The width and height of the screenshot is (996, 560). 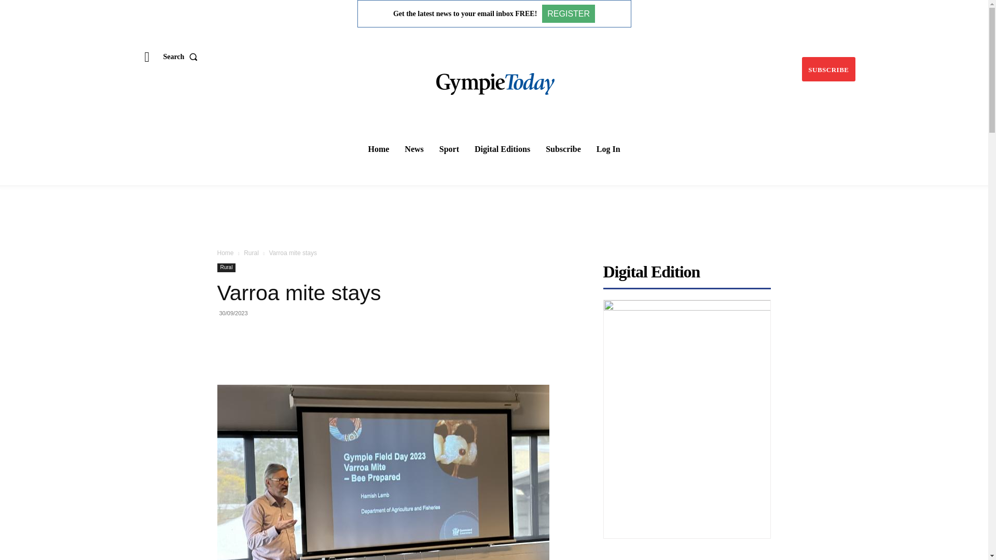 I want to click on Home, so click(x=225, y=253).